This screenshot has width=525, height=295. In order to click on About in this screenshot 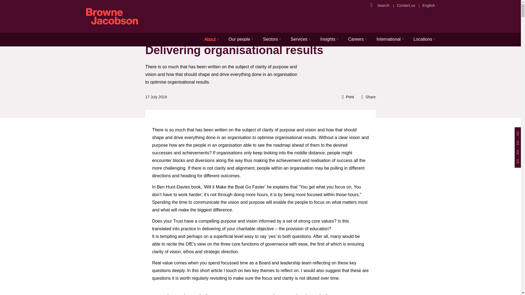, I will do `click(211, 39)`.